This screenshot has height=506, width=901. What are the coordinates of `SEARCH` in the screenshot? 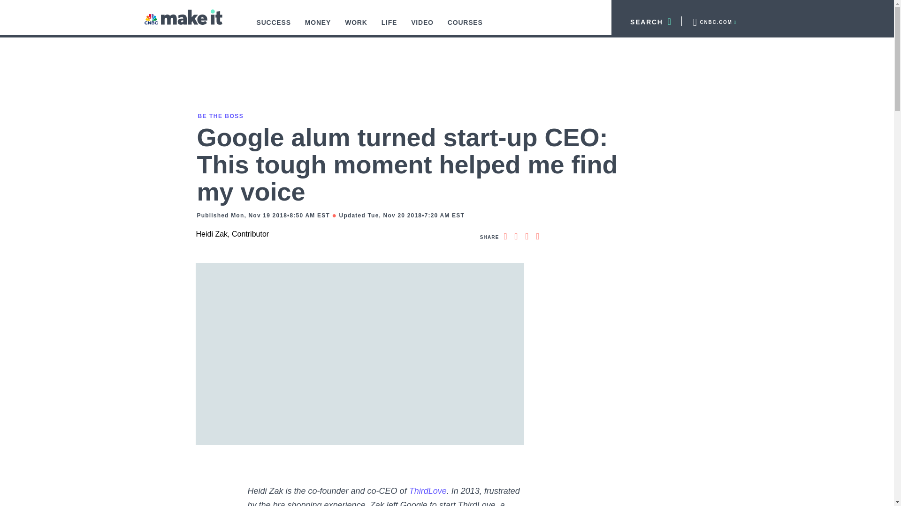 It's located at (647, 21).